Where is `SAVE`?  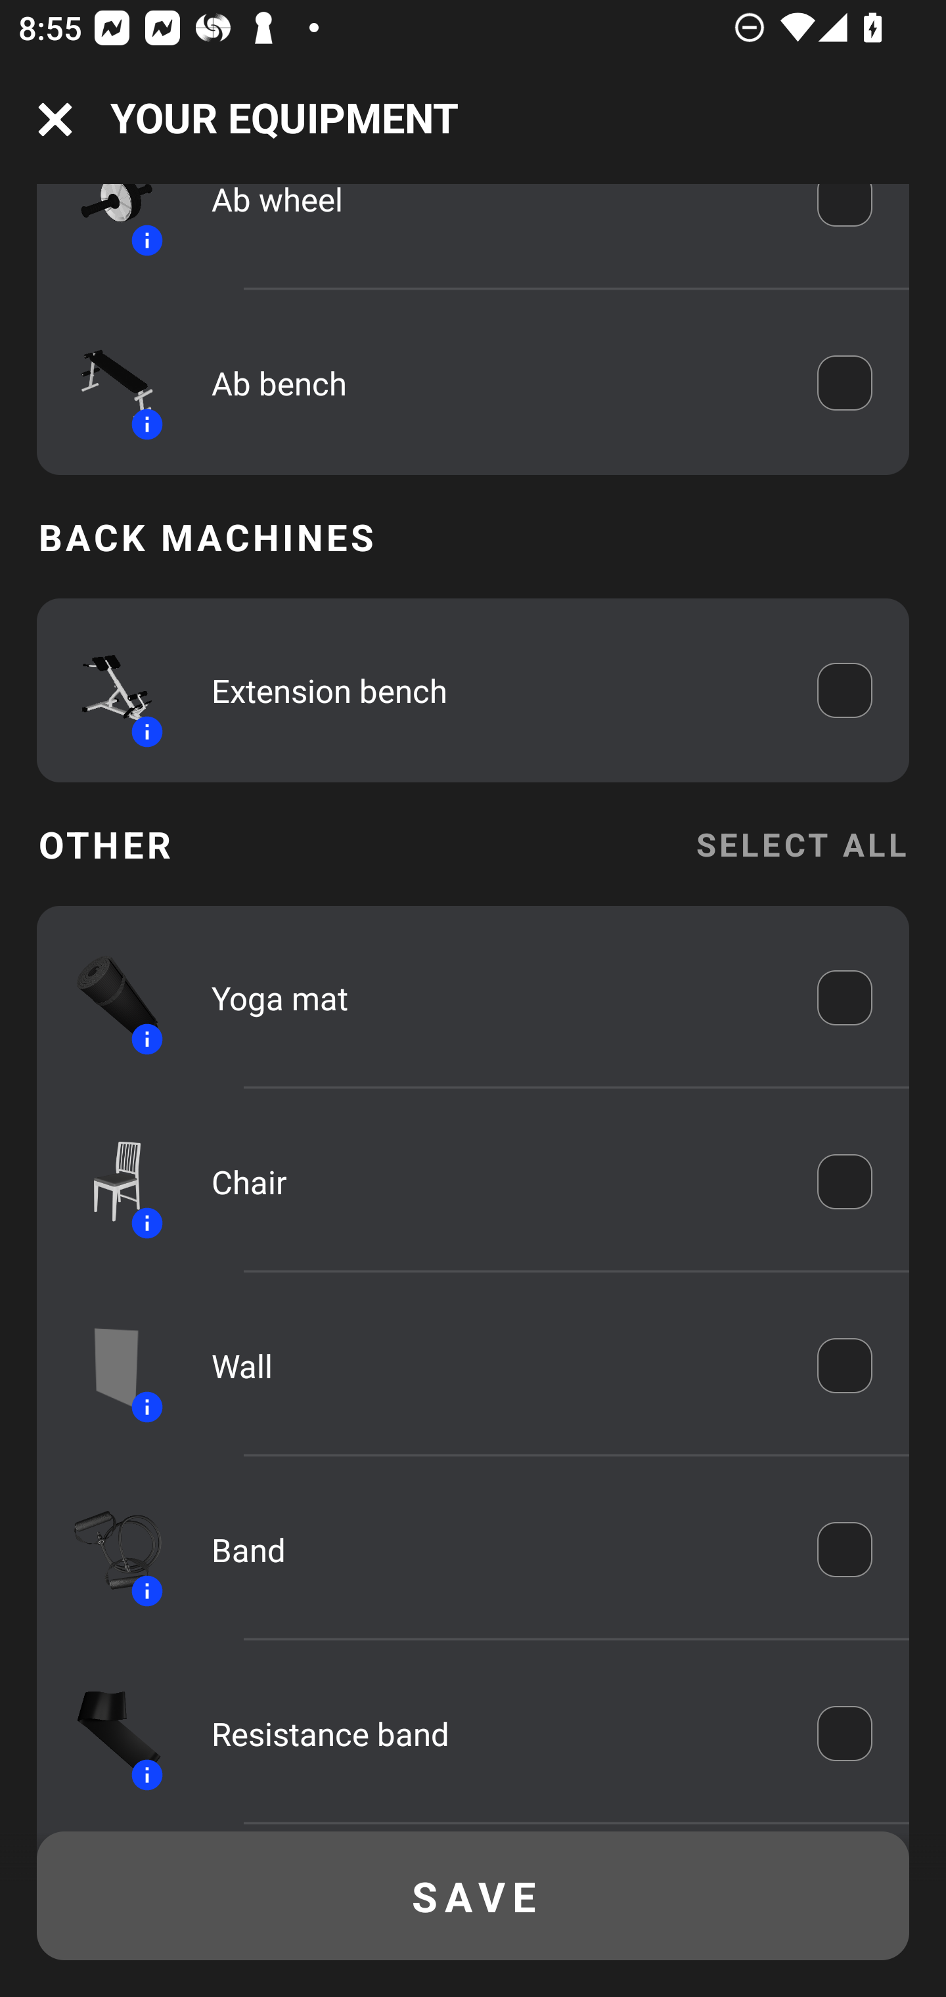
SAVE is located at coordinates (473, 1896).